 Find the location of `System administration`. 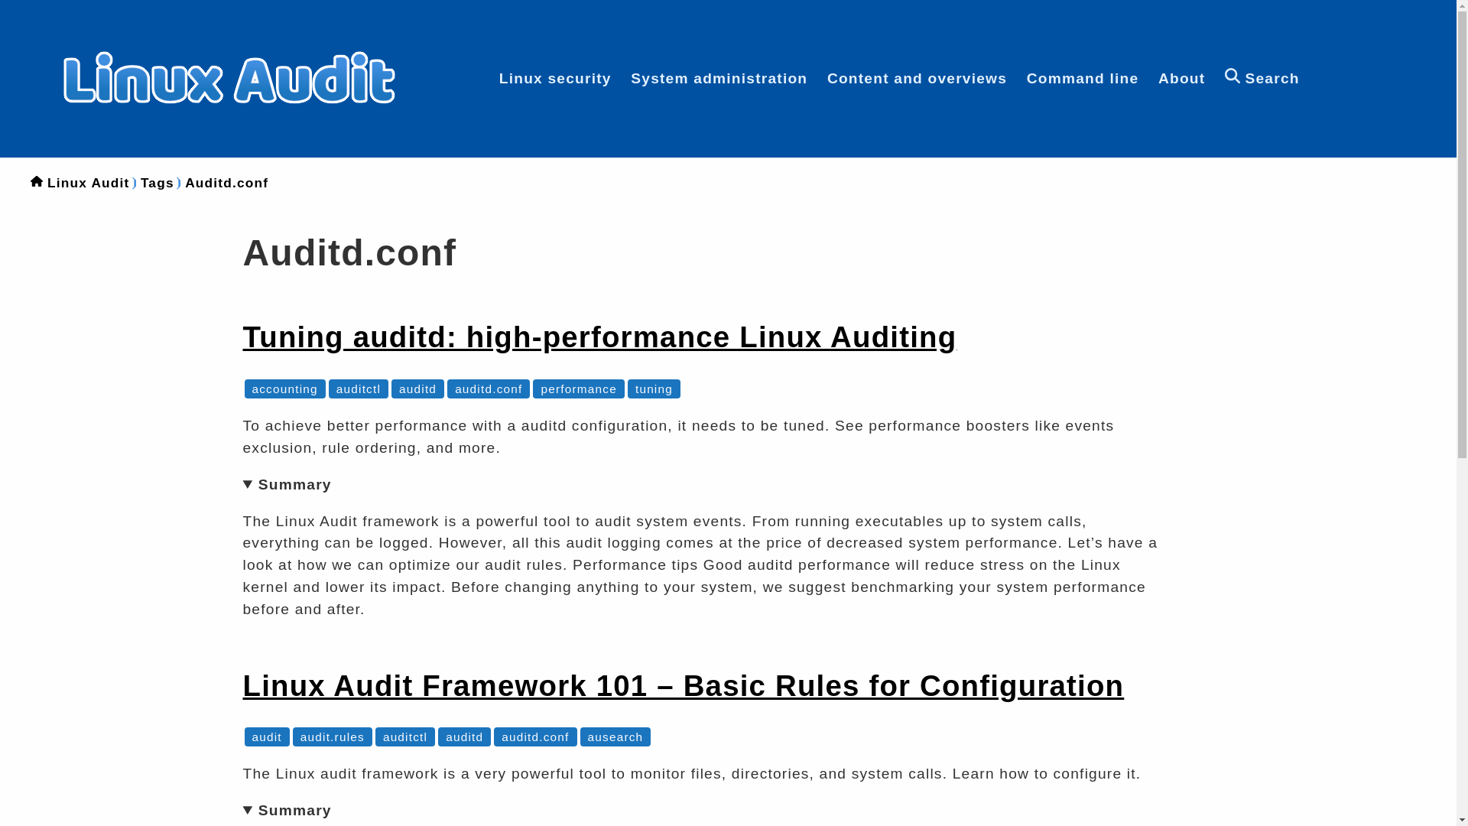

System administration is located at coordinates (719, 78).